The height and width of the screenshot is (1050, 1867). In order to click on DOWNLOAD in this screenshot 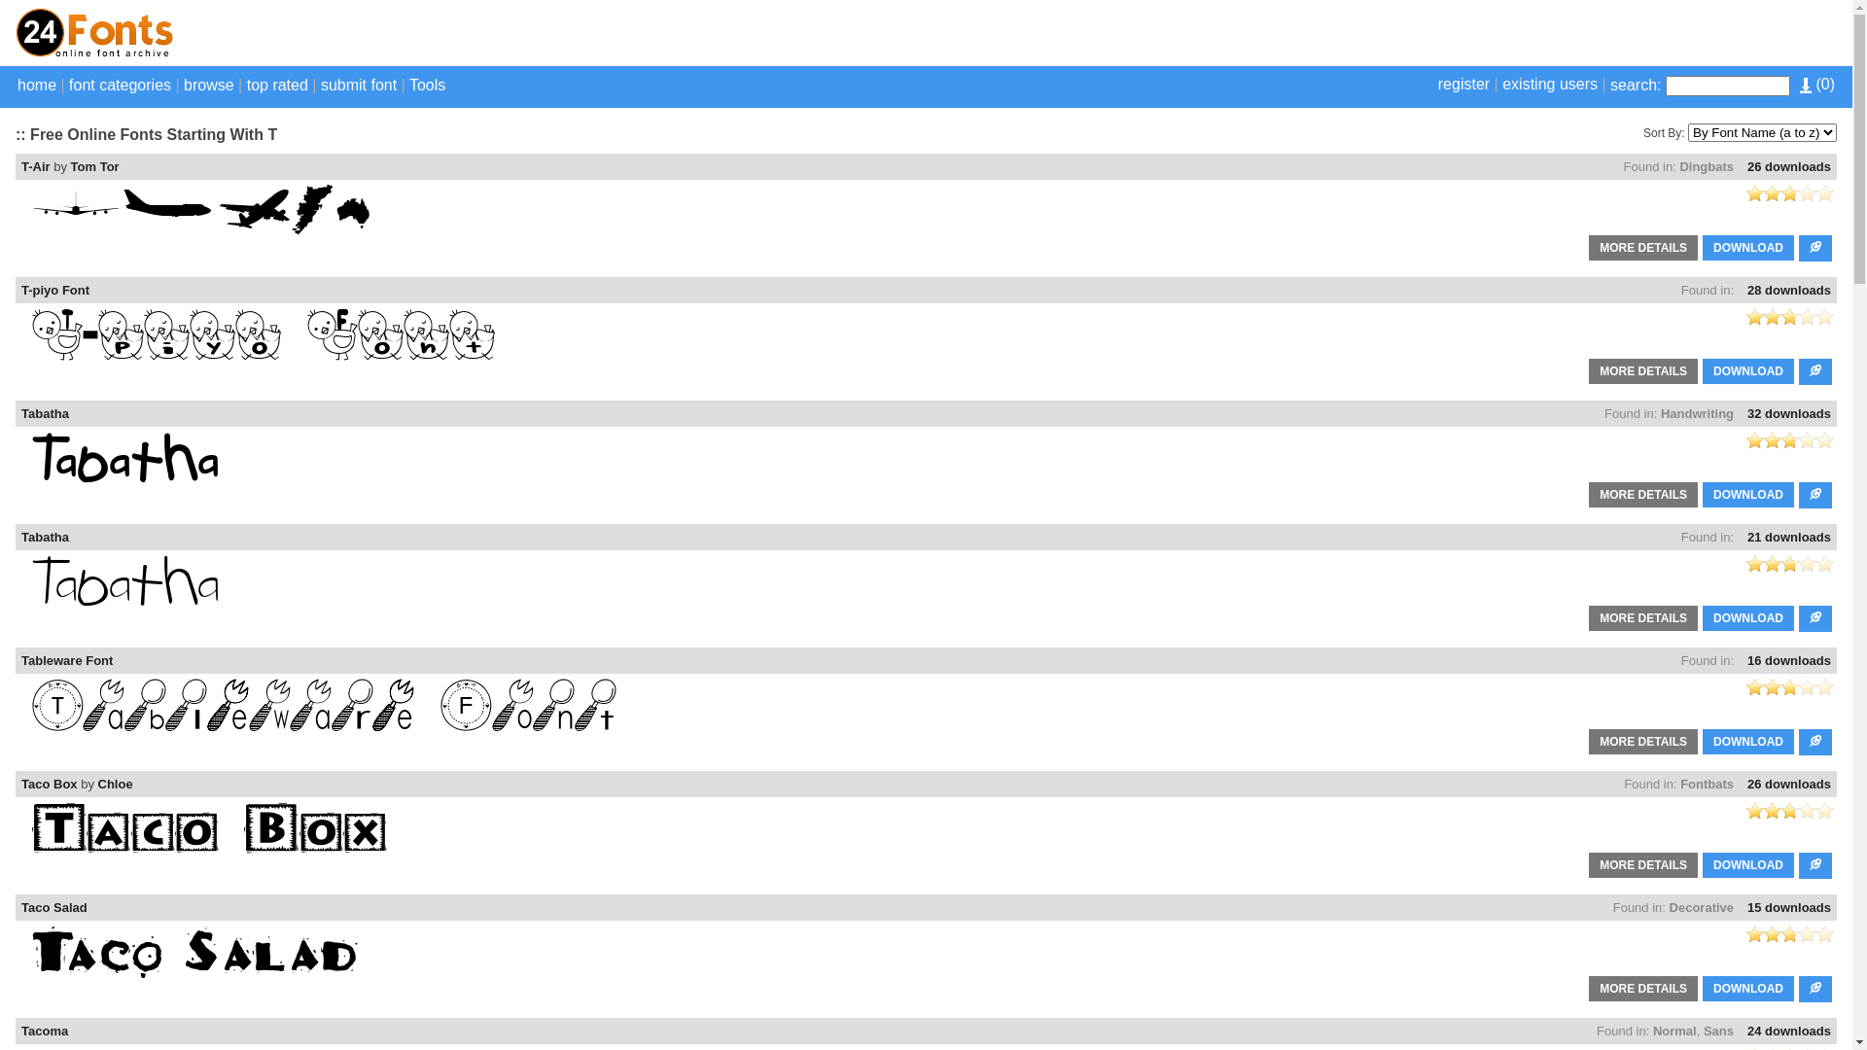, I will do `click(1748, 371)`.